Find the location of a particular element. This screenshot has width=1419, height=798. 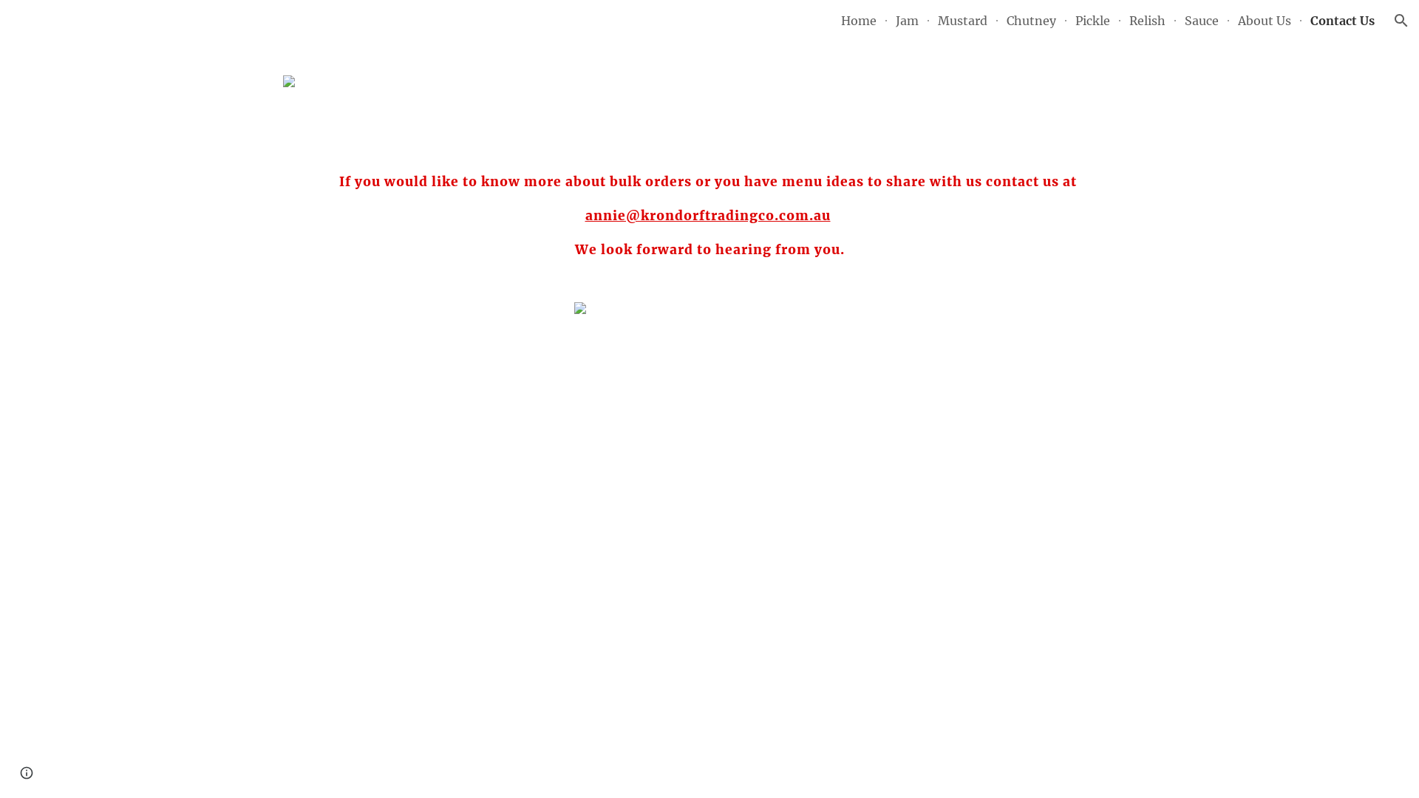

Pickle is located at coordinates (1092, 21).